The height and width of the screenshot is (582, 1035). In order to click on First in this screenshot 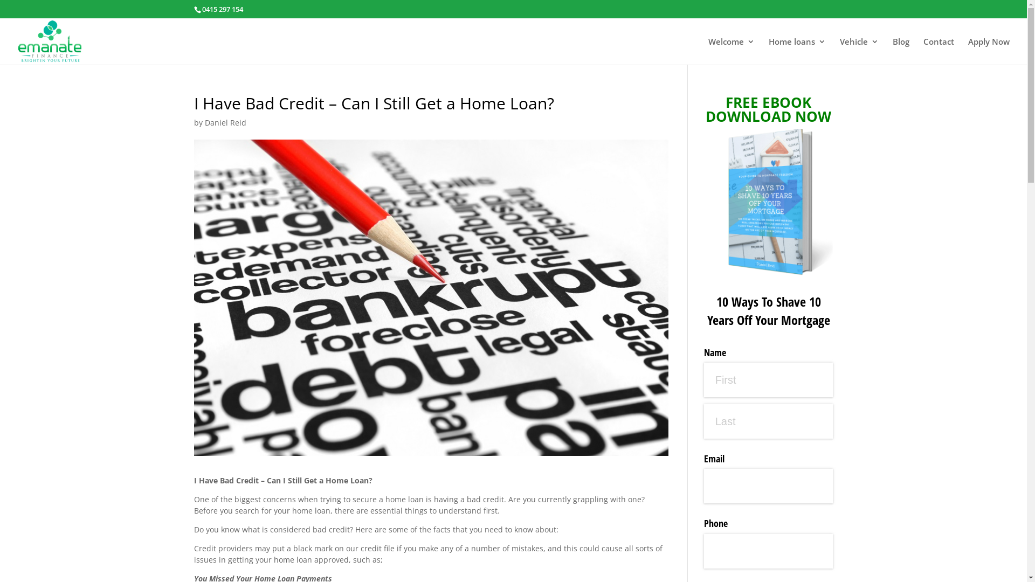, I will do `click(769, 380)`.